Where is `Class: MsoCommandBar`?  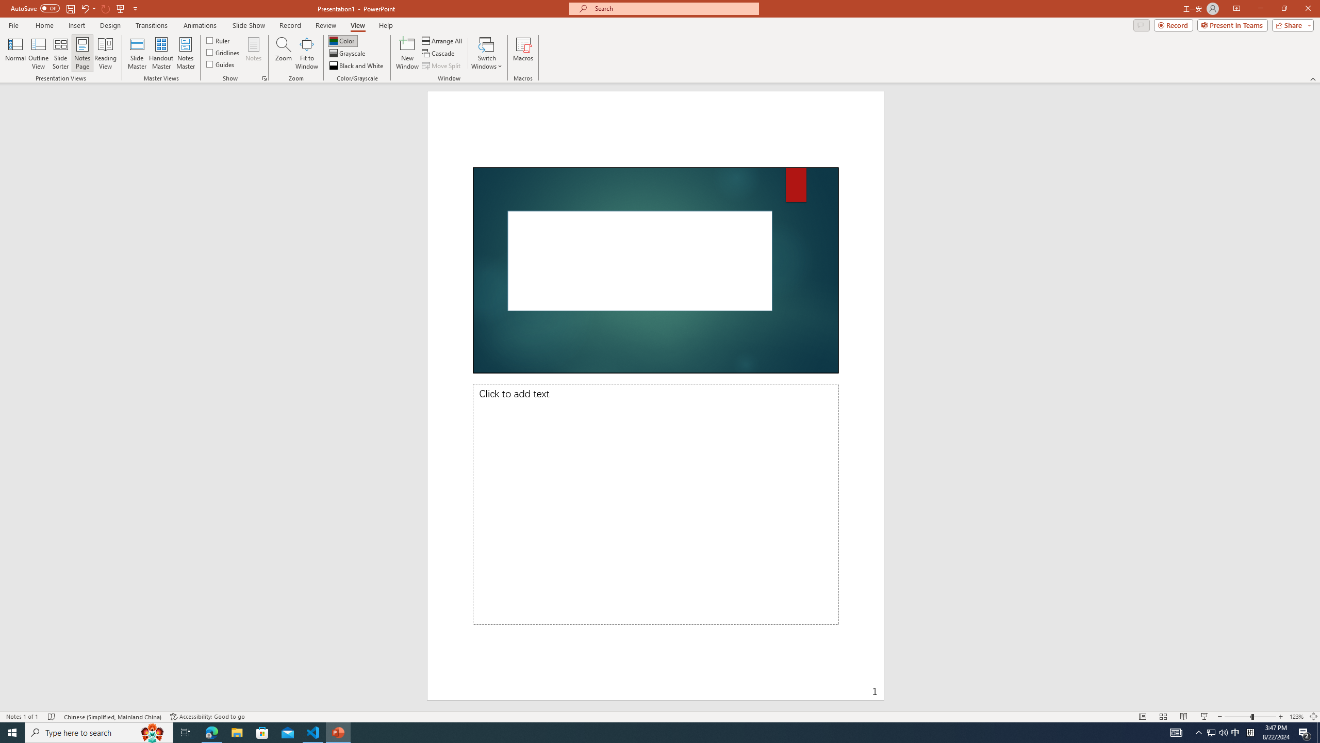 Class: MsoCommandBar is located at coordinates (660, 716).